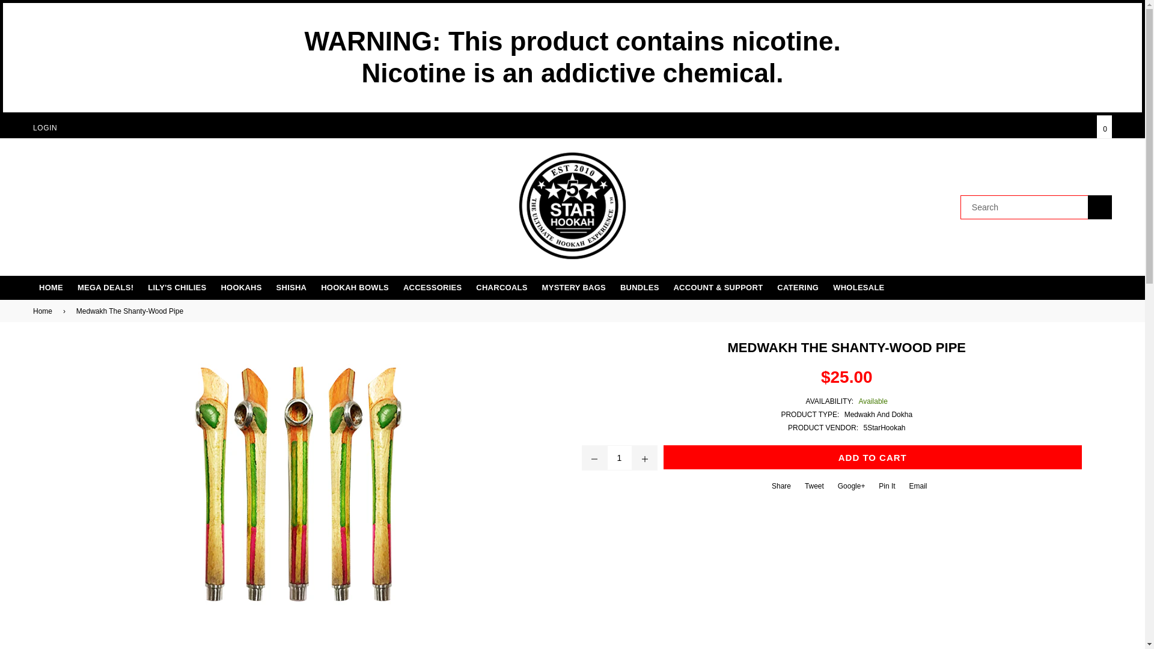 The height and width of the screenshot is (649, 1154). I want to click on HOOKAHS, so click(241, 287).